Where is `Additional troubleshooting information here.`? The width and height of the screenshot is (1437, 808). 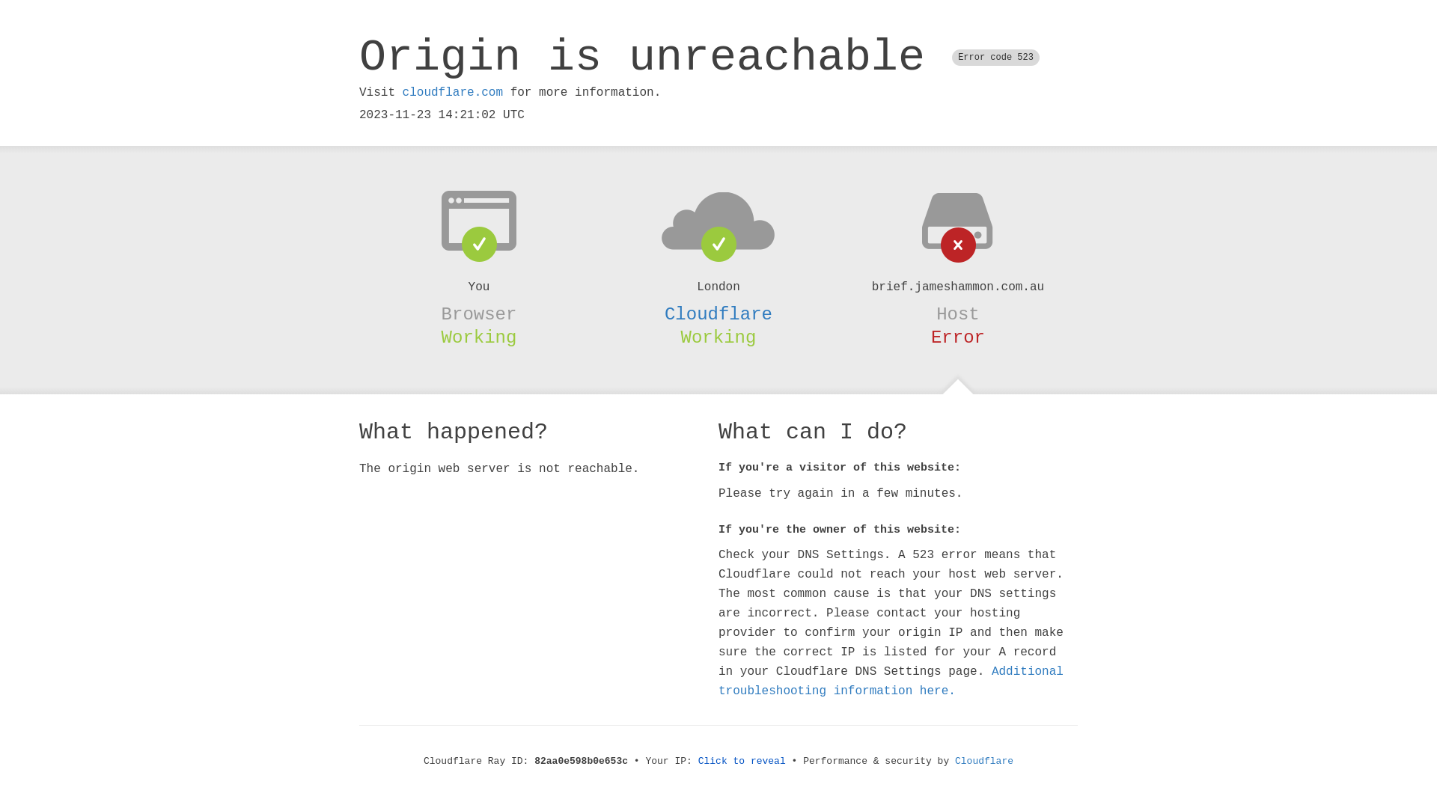 Additional troubleshooting information here. is located at coordinates (891, 682).